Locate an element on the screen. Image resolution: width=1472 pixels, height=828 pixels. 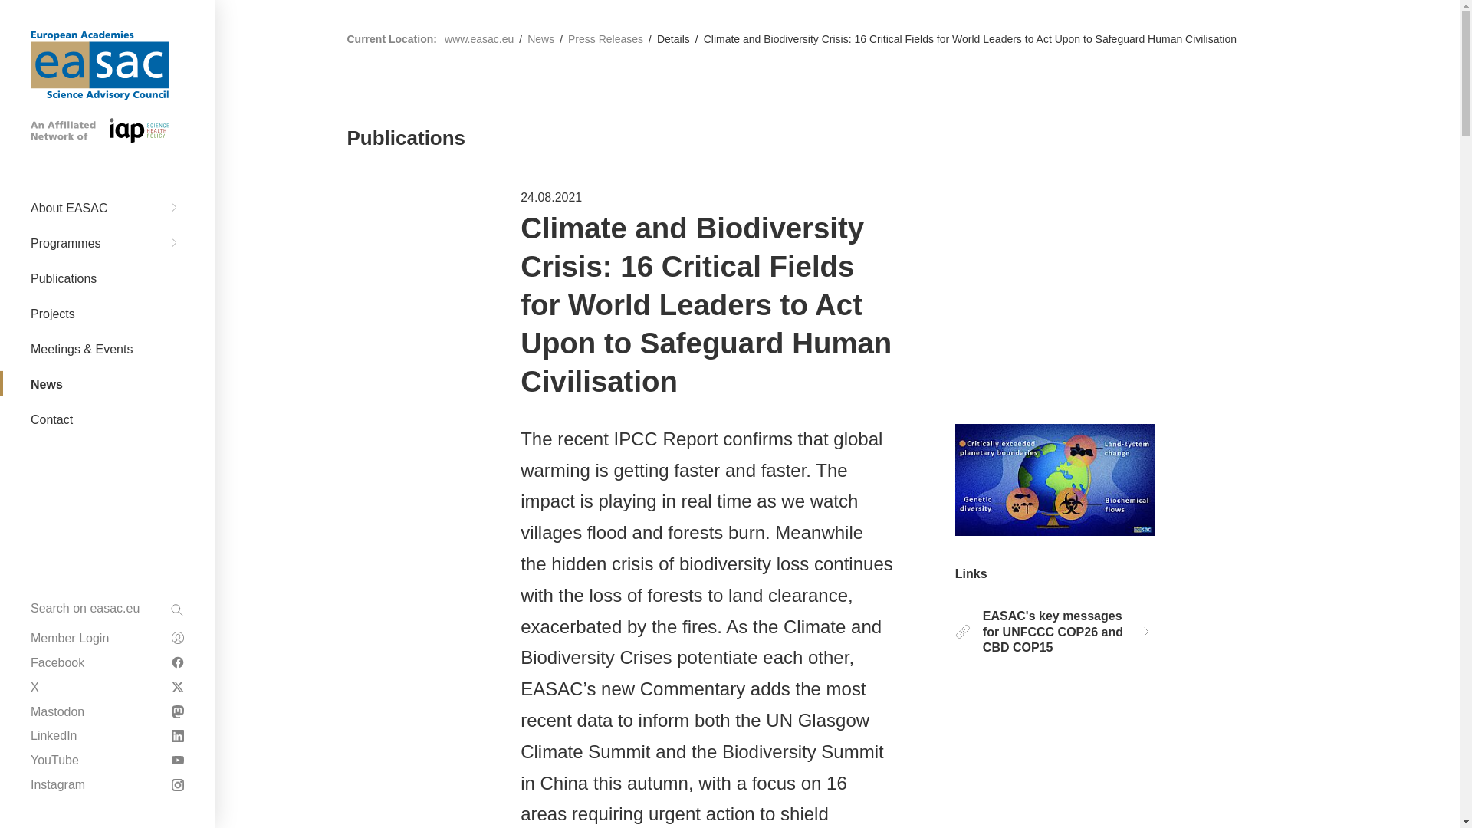
Postdoc Policy Advisor is located at coordinates (107, 340).